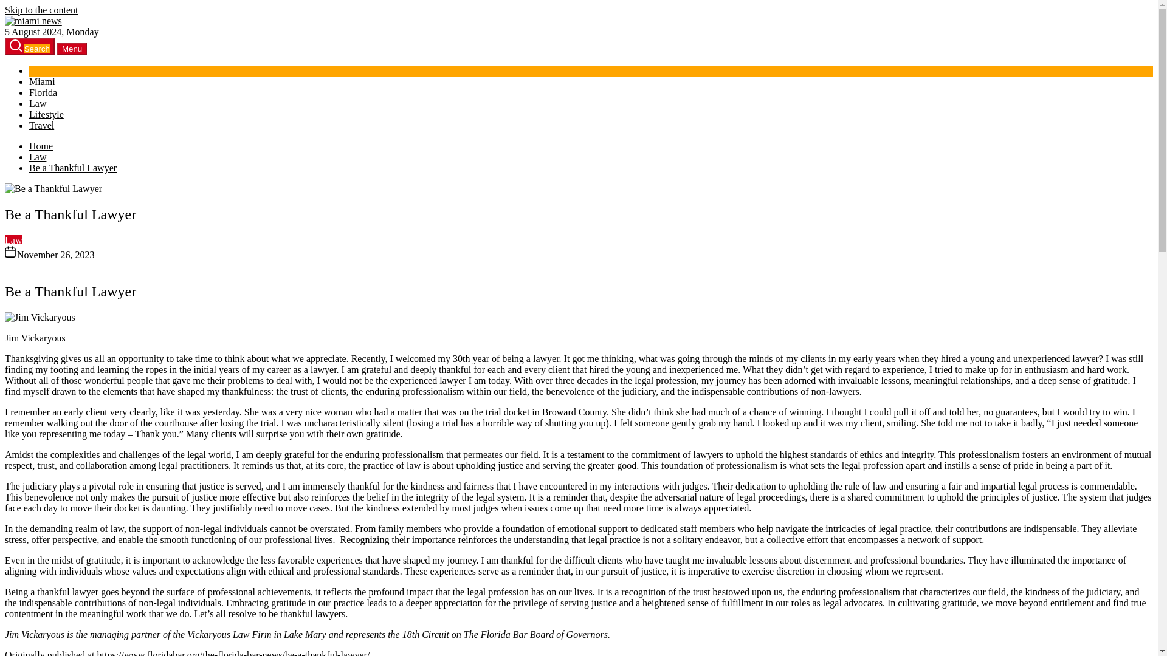 Image resolution: width=1167 pixels, height=656 pixels. I want to click on Miami, so click(42, 81).